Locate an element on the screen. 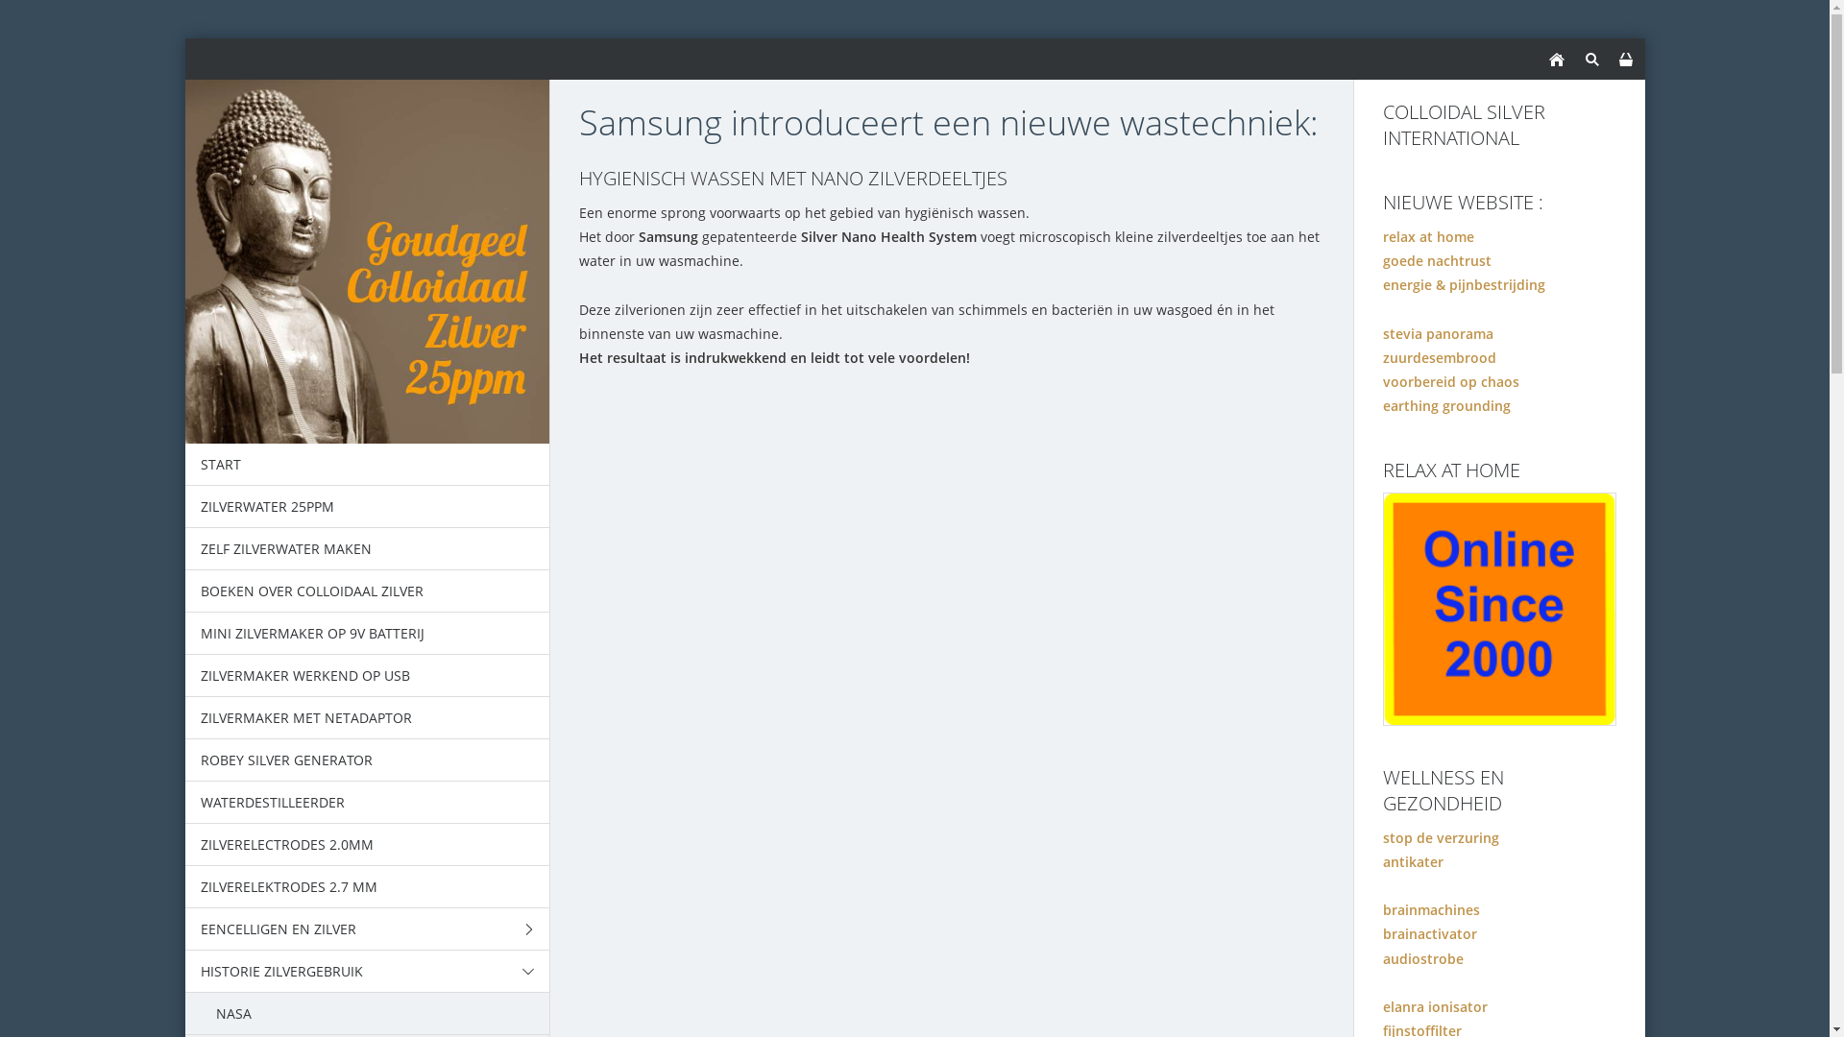  ZELF ZILVERWATER MAKEN is located at coordinates (367, 549).